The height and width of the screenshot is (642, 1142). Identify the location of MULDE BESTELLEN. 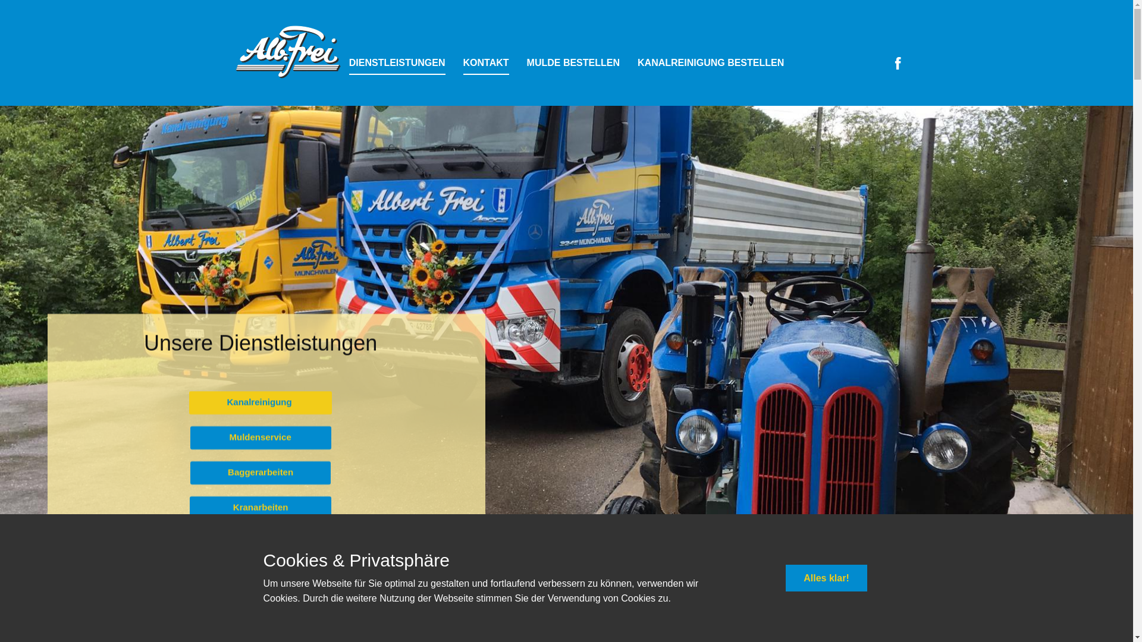
(573, 64).